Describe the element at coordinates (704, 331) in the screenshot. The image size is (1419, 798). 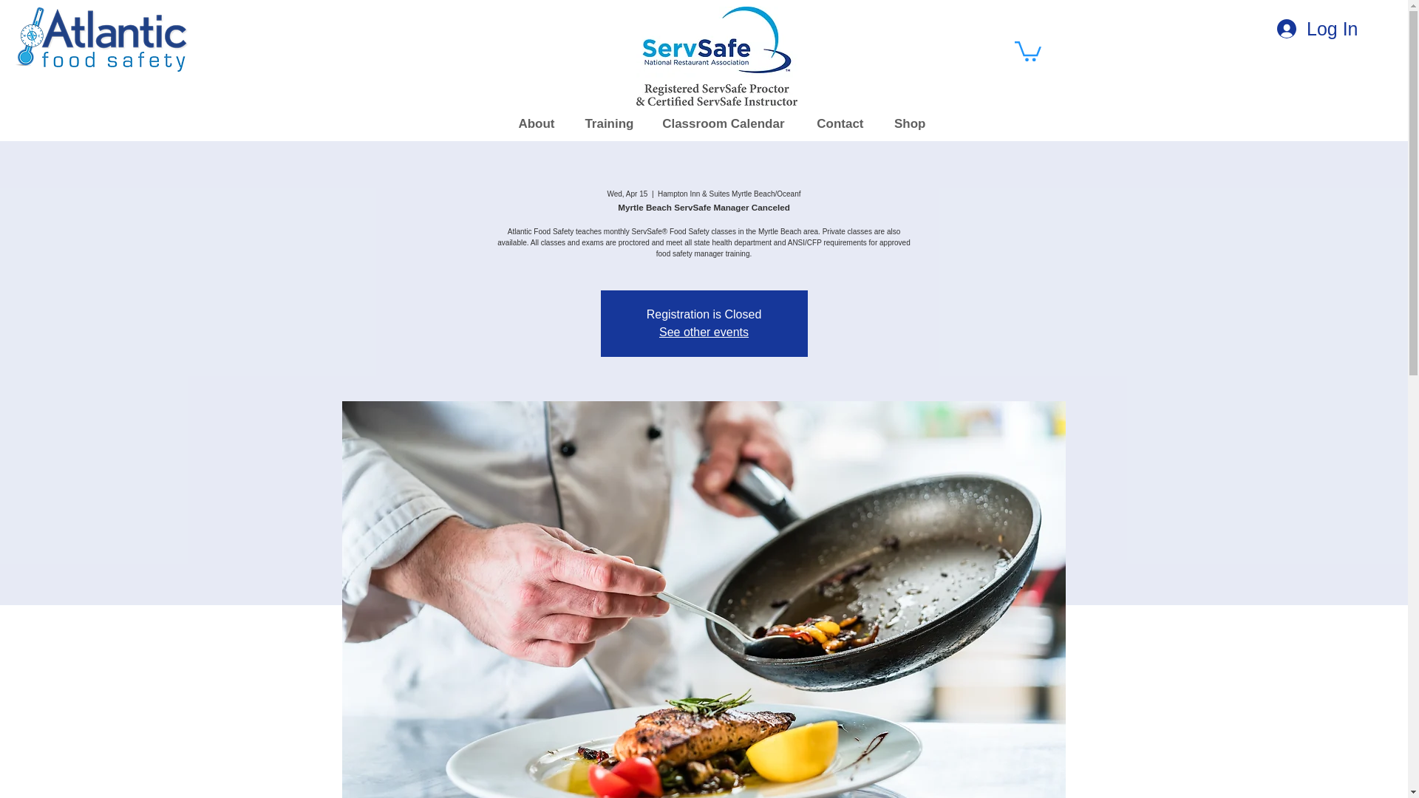
I see `See other events` at that location.